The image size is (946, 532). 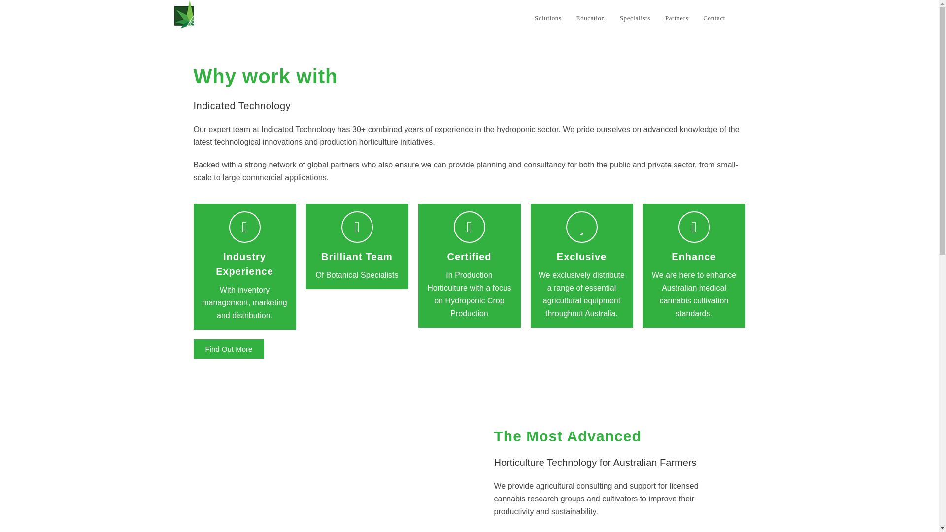 What do you see at coordinates (590, 18) in the screenshot?
I see `Education` at bounding box center [590, 18].